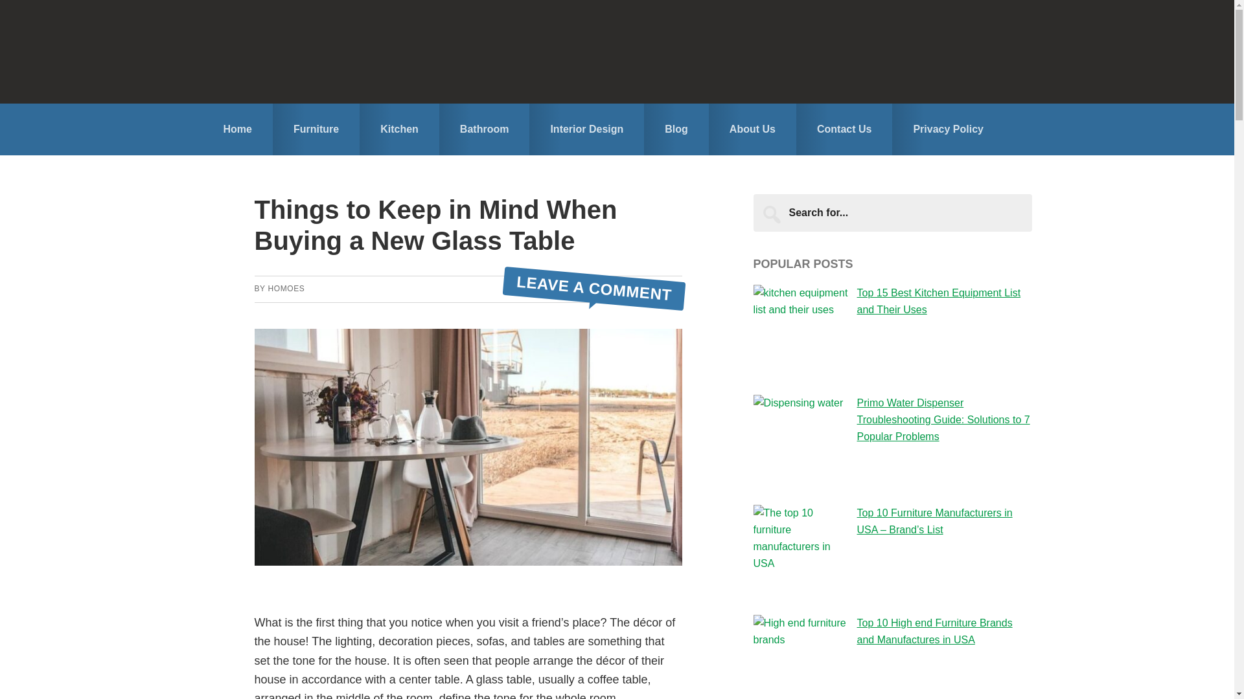  I want to click on Homoq, so click(617, 51).